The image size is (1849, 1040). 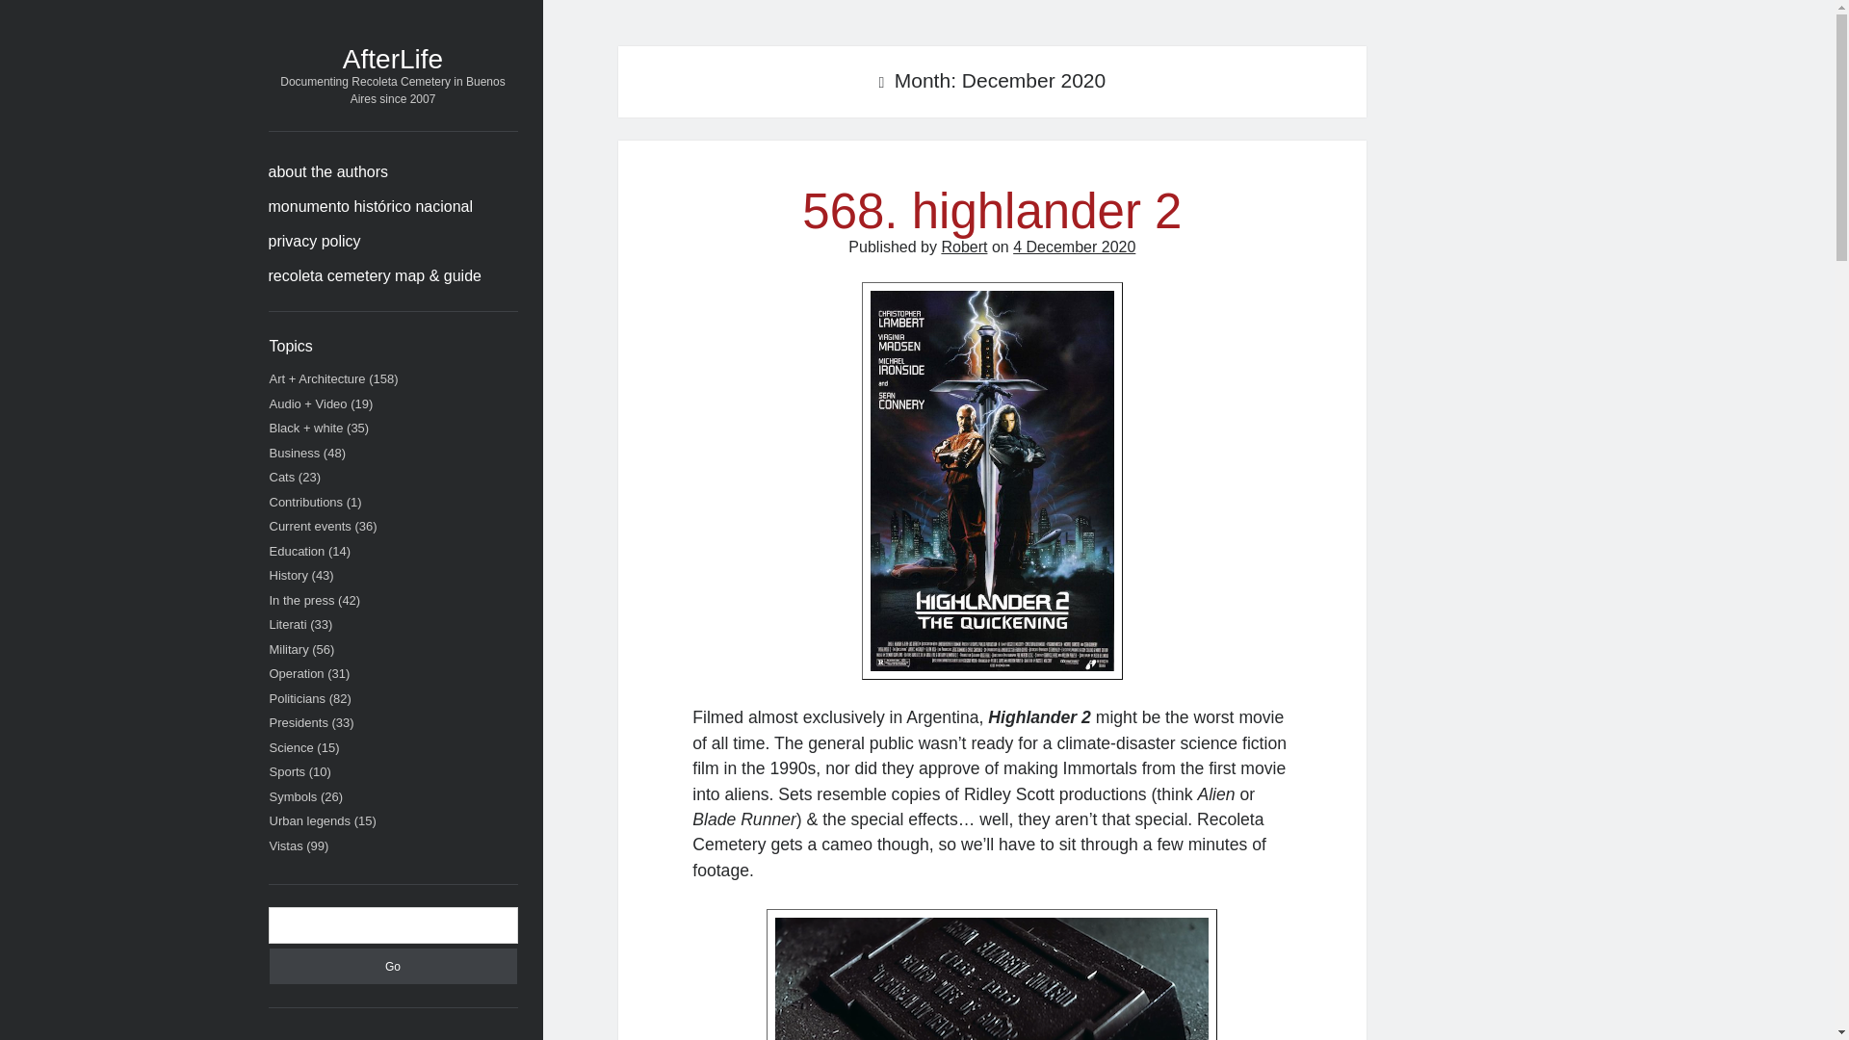 I want to click on History, so click(x=289, y=574).